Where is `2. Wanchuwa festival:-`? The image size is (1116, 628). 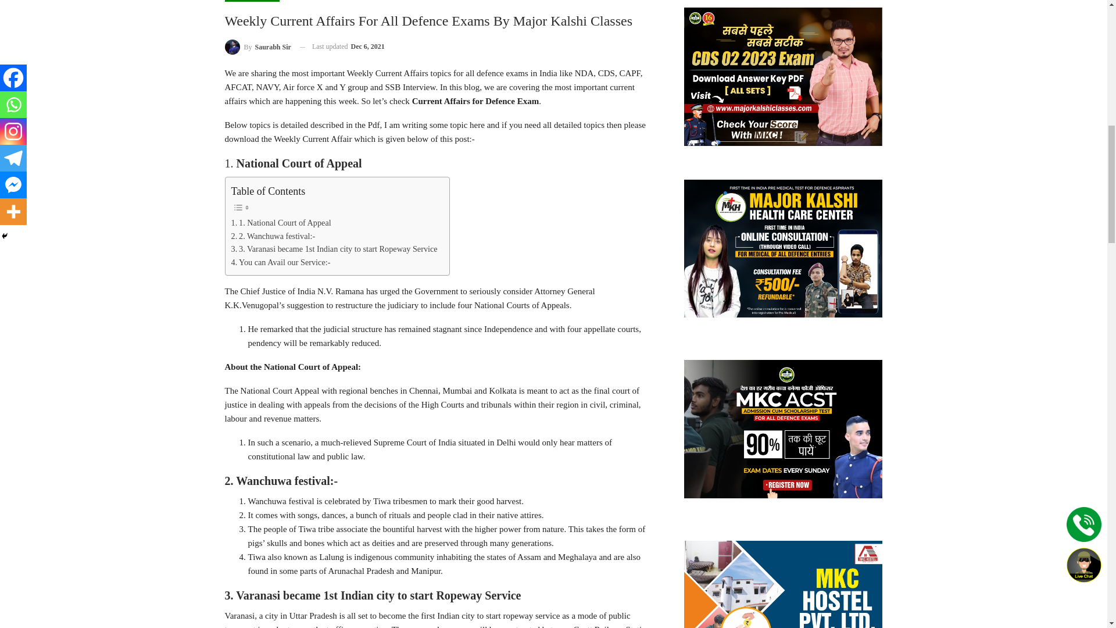
2. Wanchuwa festival:- is located at coordinates (273, 236).